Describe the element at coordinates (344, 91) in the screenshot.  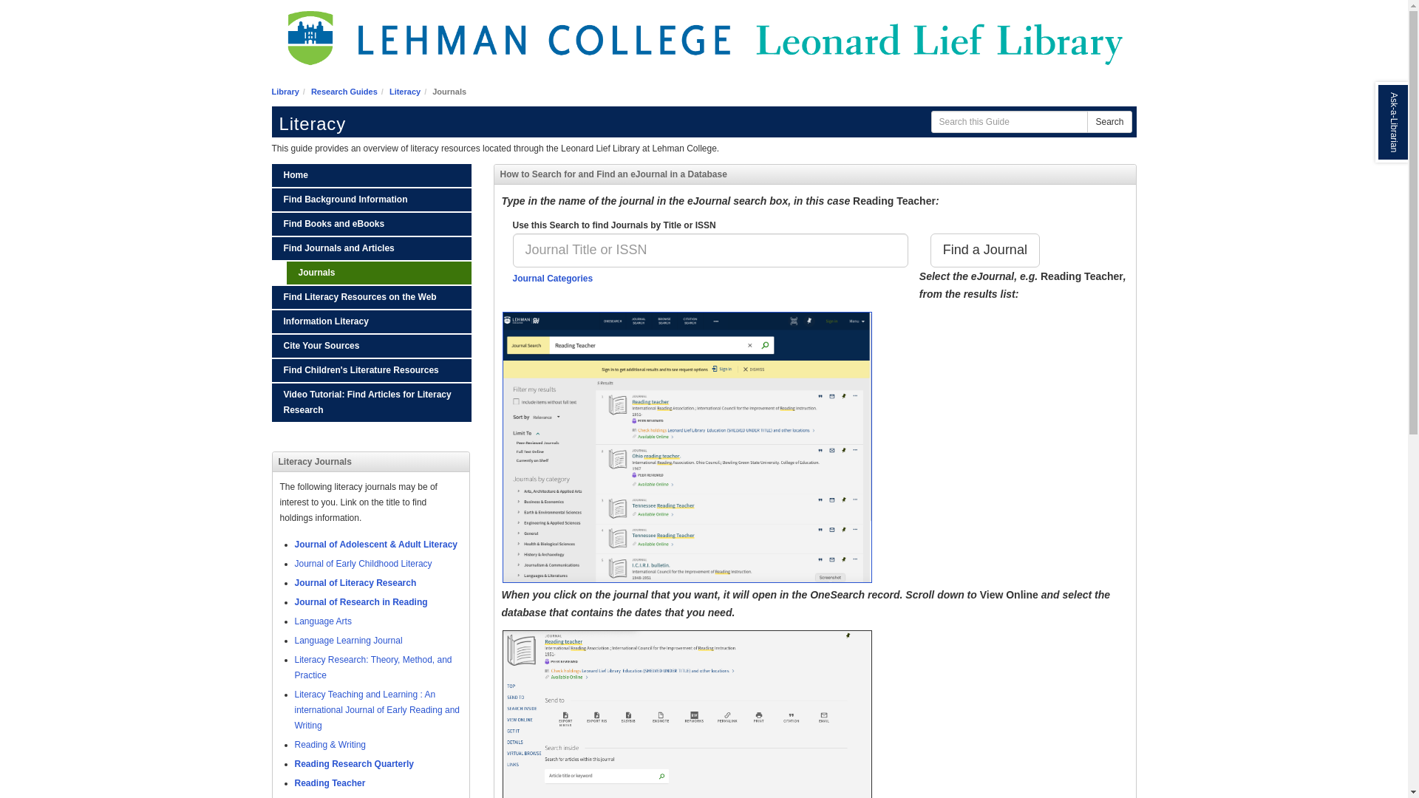
I see `Research Guides` at that location.